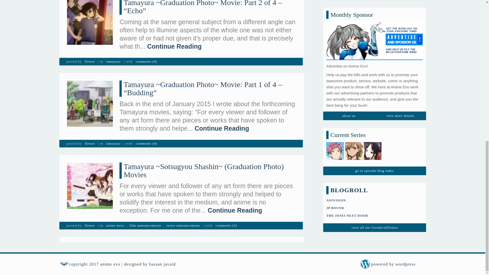  What do you see at coordinates (347, 40) in the screenshot?
I see `THE JOSEI NEXT DOOR` at bounding box center [347, 40].